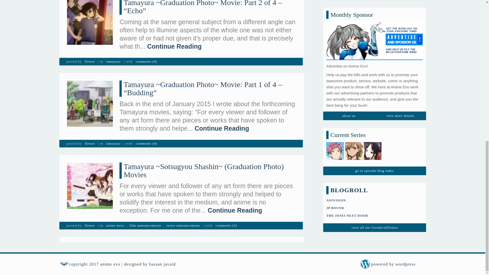  What do you see at coordinates (347, 40) in the screenshot?
I see `THE JOSEI NEXT DOOR` at bounding box center [347, 40].